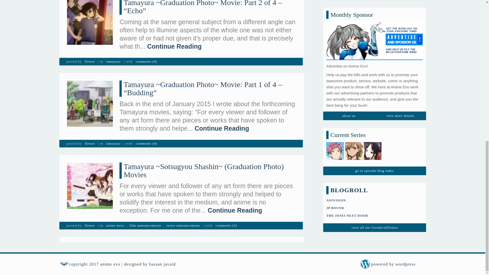  What do you see at coordinates (347, 40) in the screenshot?
I see `THE JOSEI NEXT DOOR` at bounding box center [347, 40].